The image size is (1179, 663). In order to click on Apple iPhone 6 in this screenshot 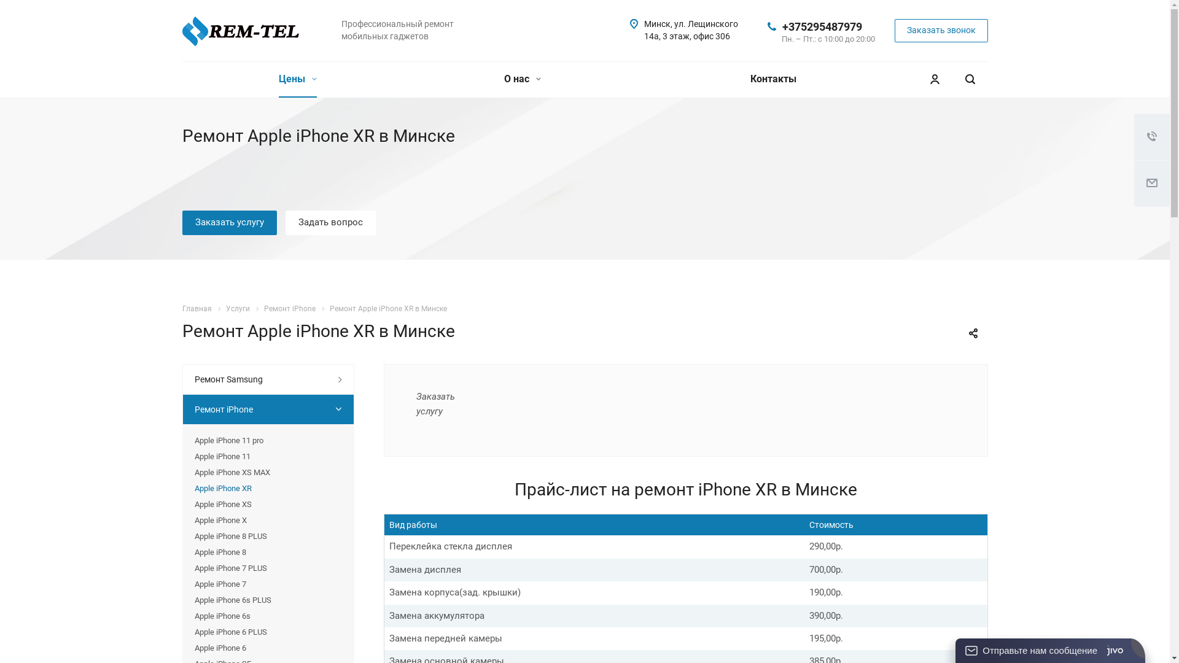, I will do `click(268, 648)`.